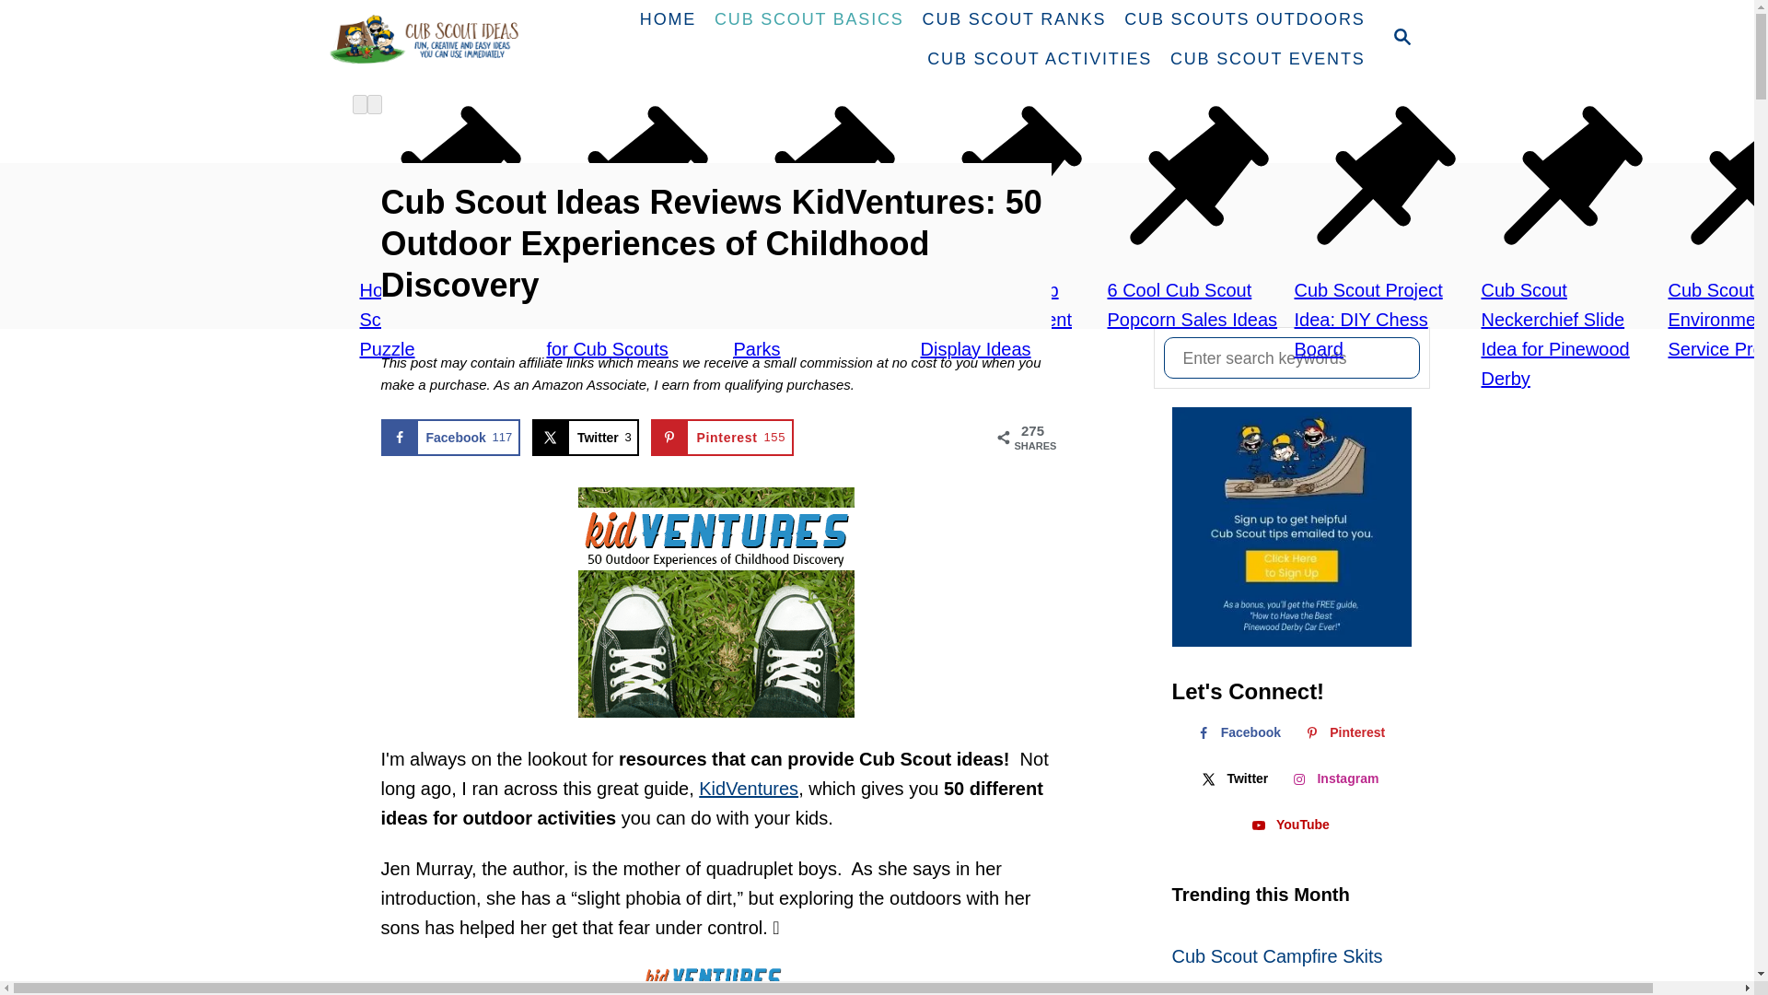 This screenshot has height=995, width=1768. Describe the element at coordinates (430, 39) in the screenshot. I see `Cub Scout Ideas` at that location.